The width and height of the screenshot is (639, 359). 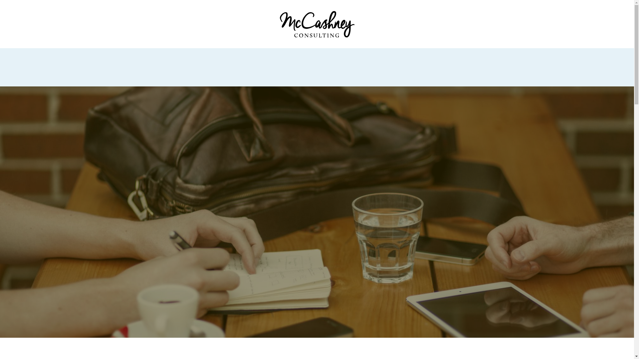 I want to click on McCashney Consulting, so click(x=317, y=24).